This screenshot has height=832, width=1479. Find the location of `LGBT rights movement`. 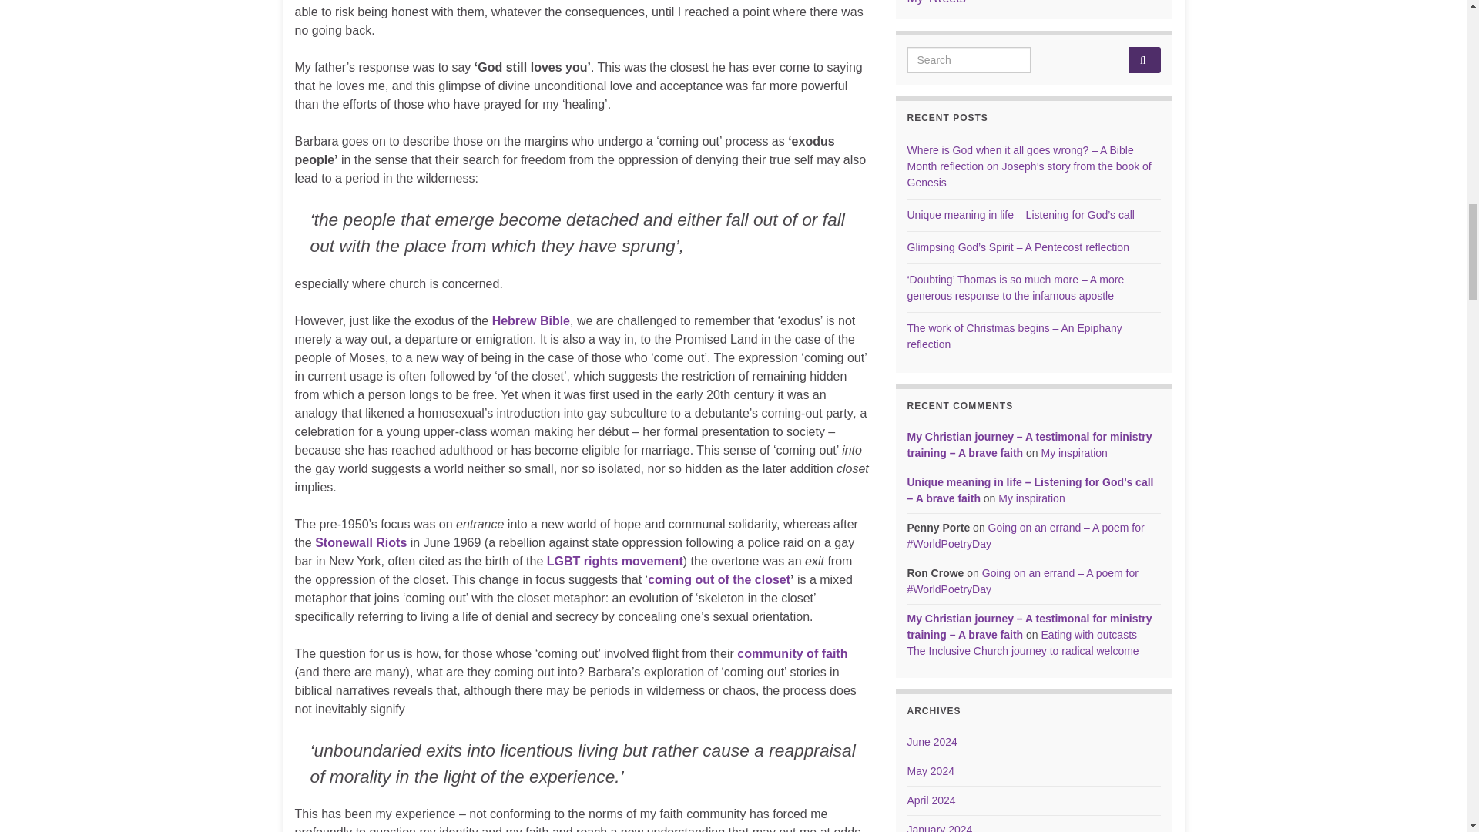

LGBT rights movement is located at coordinates (615, 561).